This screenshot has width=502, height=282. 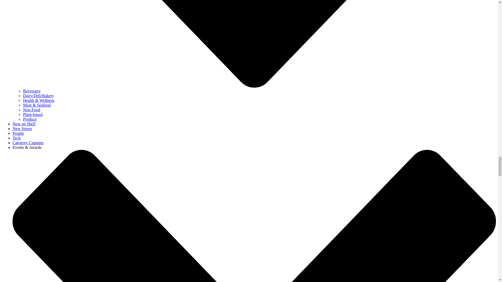 I want to click on People, so click(x=18, y=133).